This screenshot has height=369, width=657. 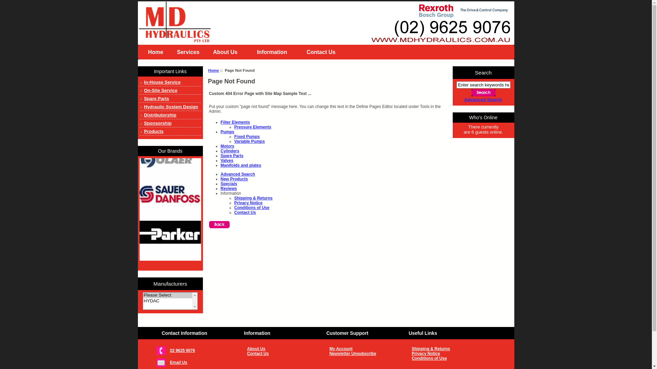 I want to click on  Back , so click(x=219, y=225).